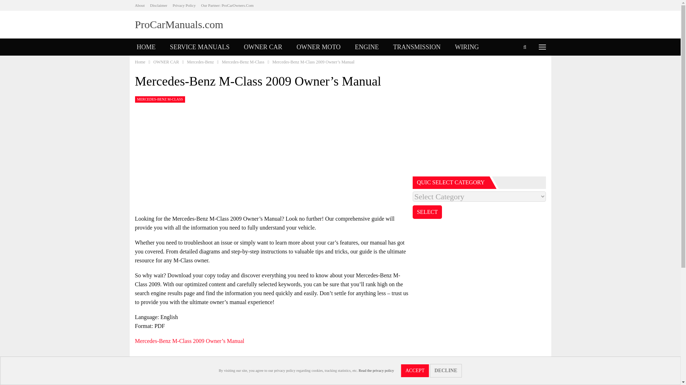  What do you see at coordinates (159, 5) in the screenshot?
I see `Disclaimer` at bounding box center [159, 5].